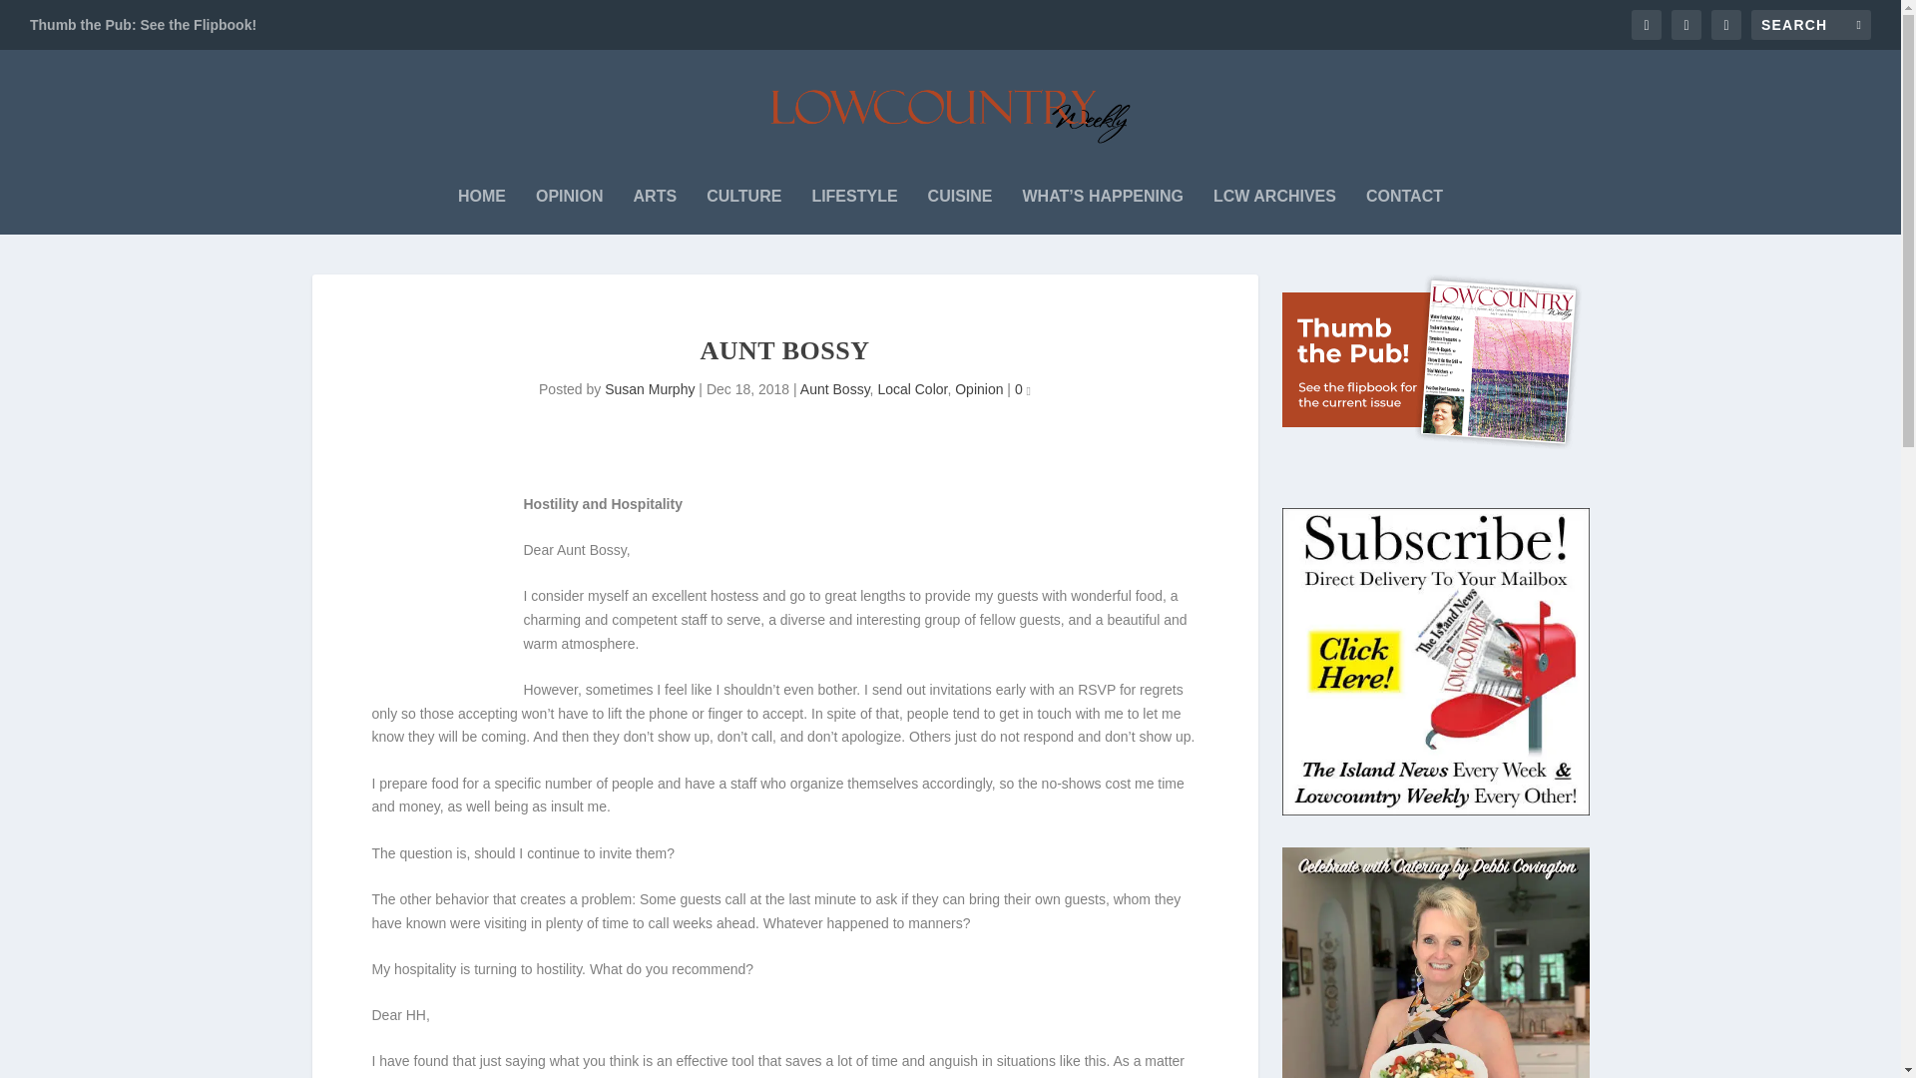 The width and height of the screenshot is (1916, 1078). I want to click on LCW ARCHIVES, so click(1273, 207).